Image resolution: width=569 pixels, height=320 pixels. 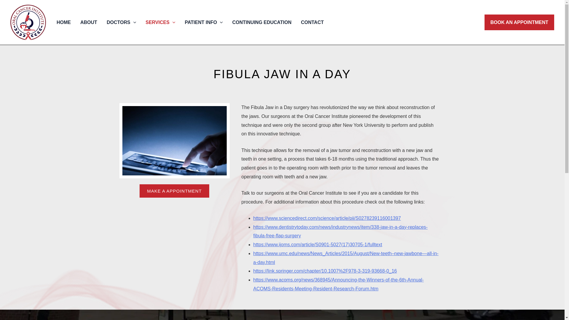 What do you see at coordinates (519, 22) in the screenshot?
I see `BOOK AN APPOINTMENT` at bounding box center [519, 22].